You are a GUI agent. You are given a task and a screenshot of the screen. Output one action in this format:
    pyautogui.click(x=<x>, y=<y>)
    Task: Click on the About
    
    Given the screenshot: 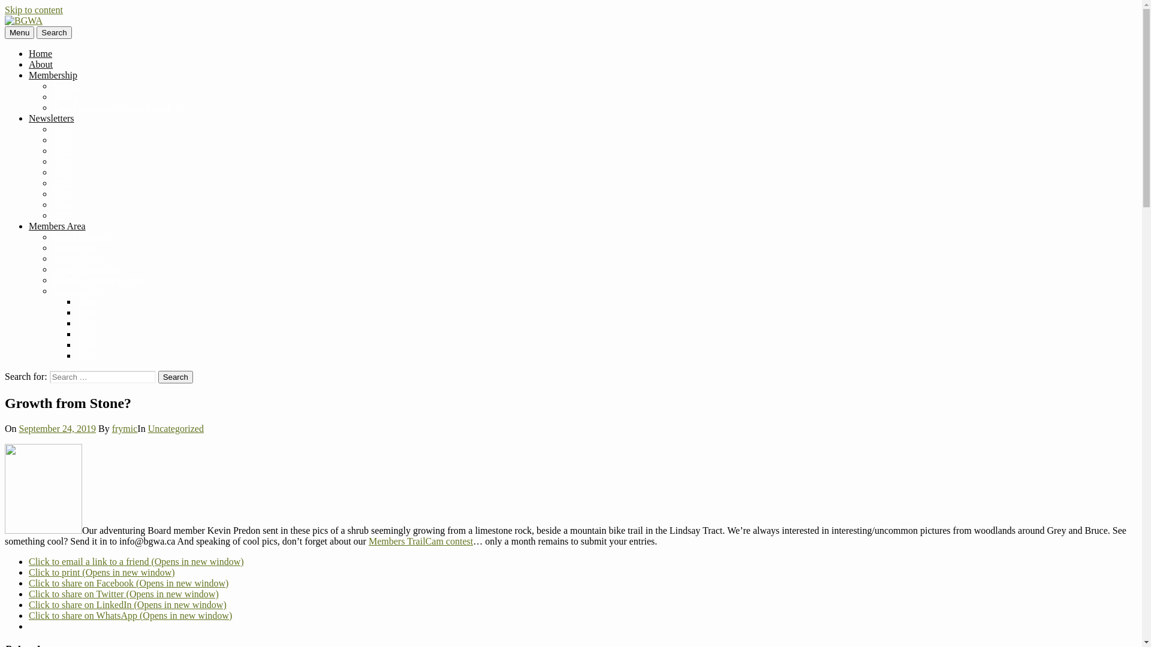 What is the action you would take?
    pyautogui.click(x=41, y=65)
    